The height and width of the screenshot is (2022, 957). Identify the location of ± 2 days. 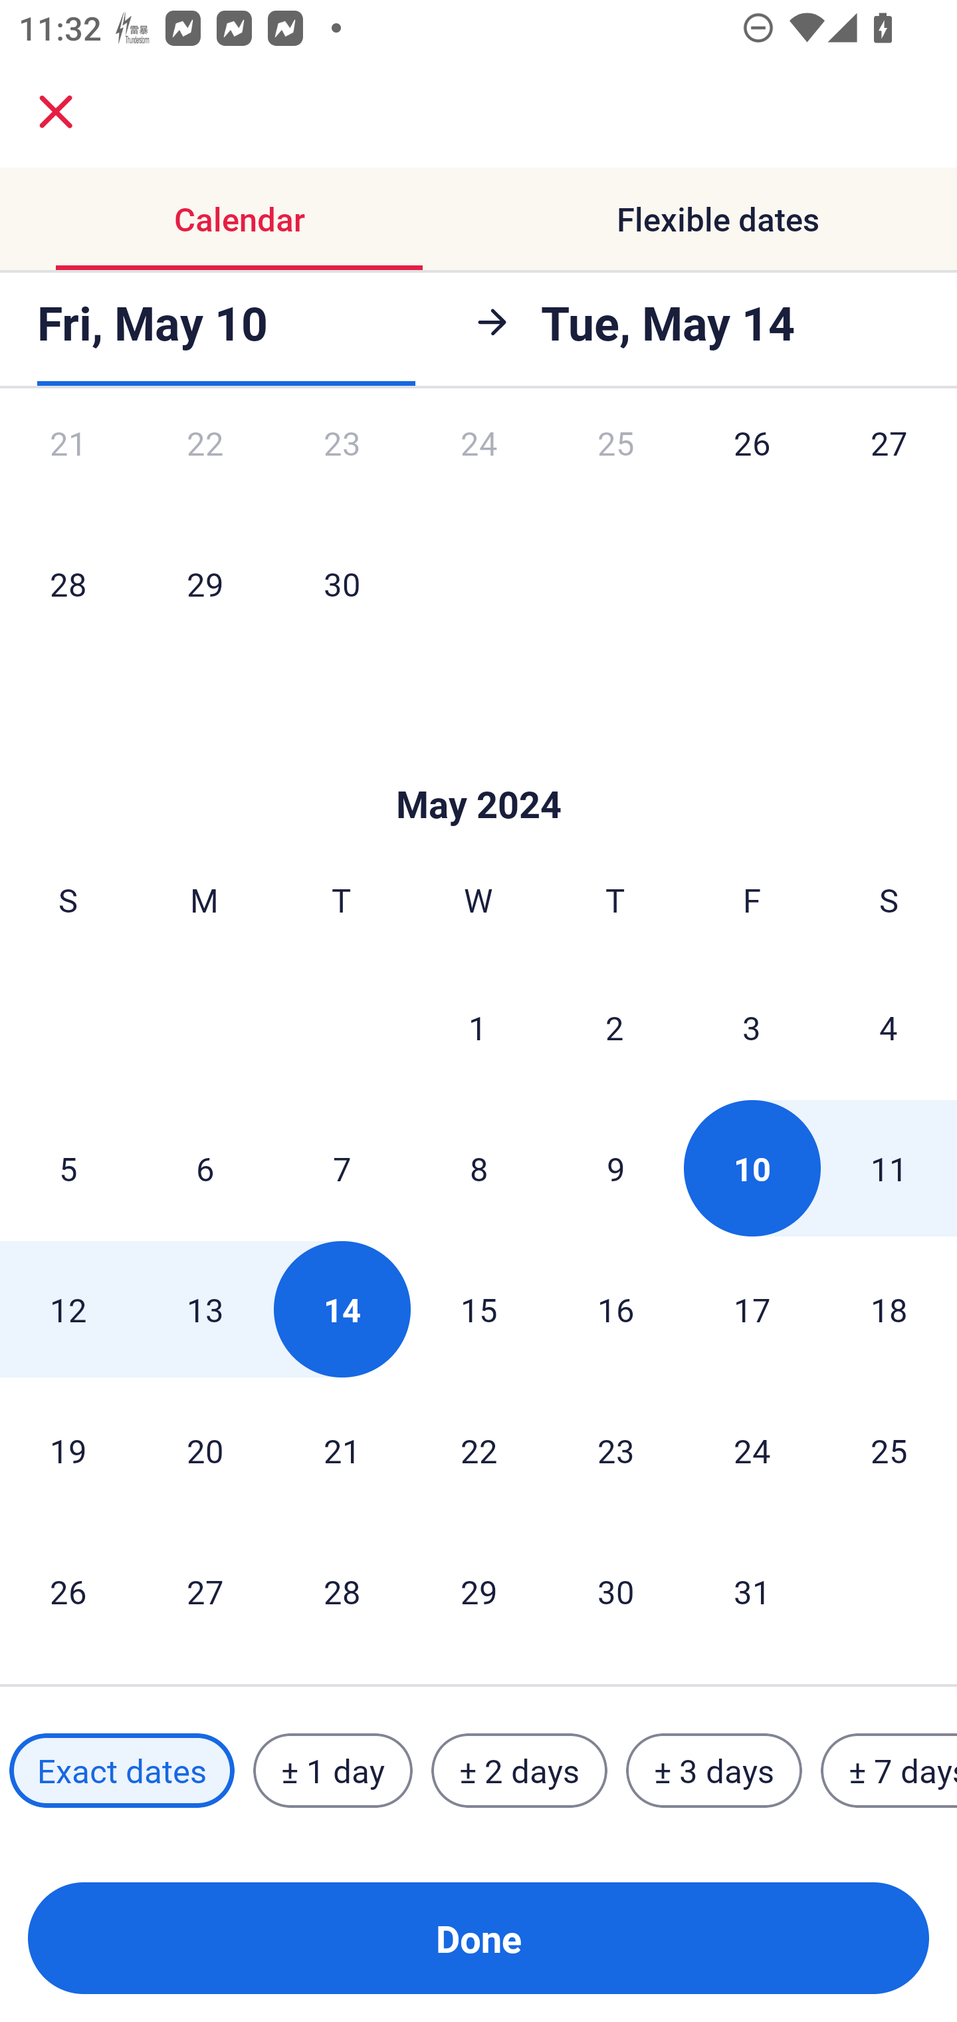
(520, 1770).